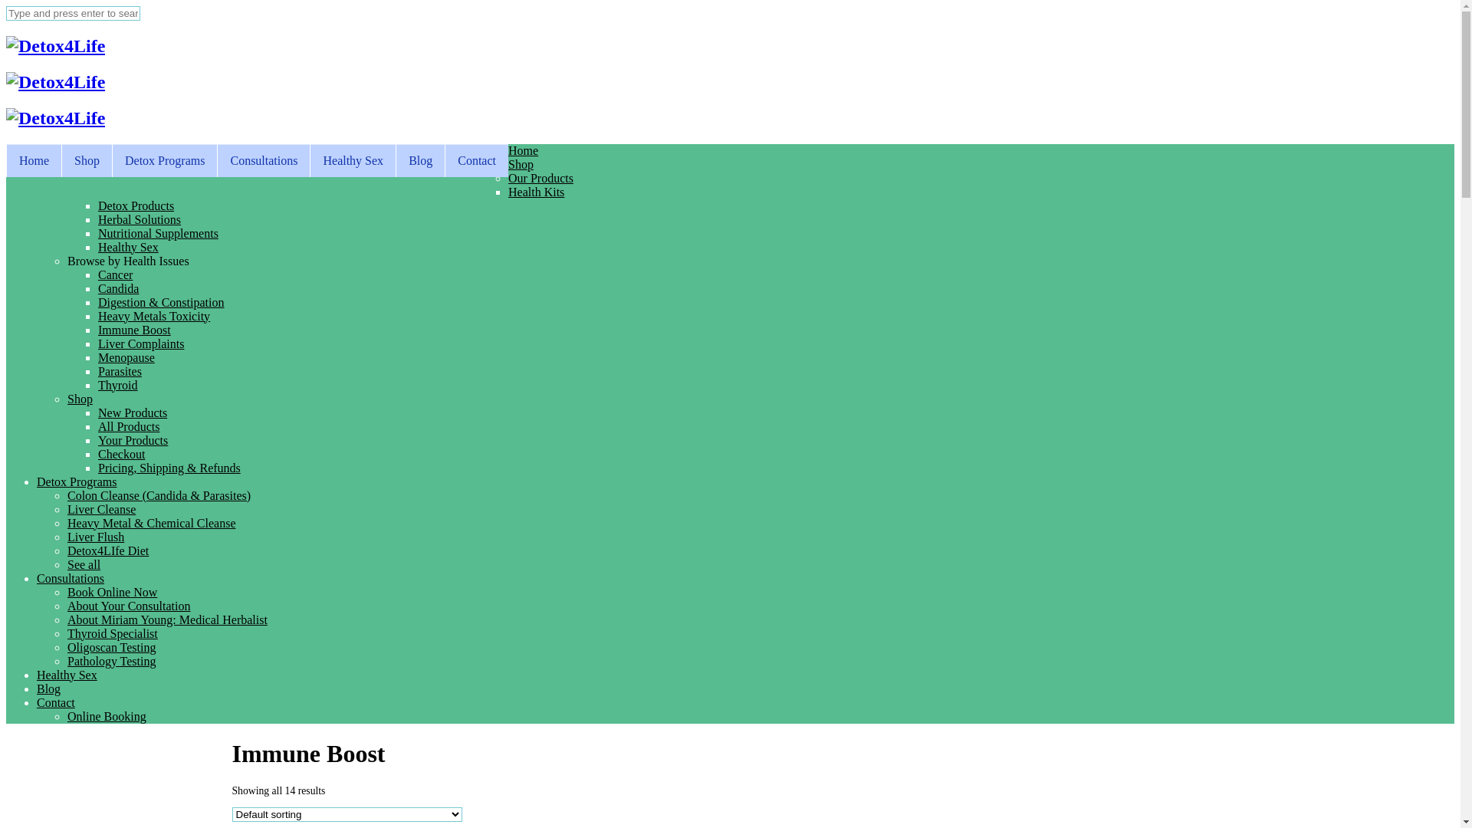  I want to click on Shop, so click(521, 164).